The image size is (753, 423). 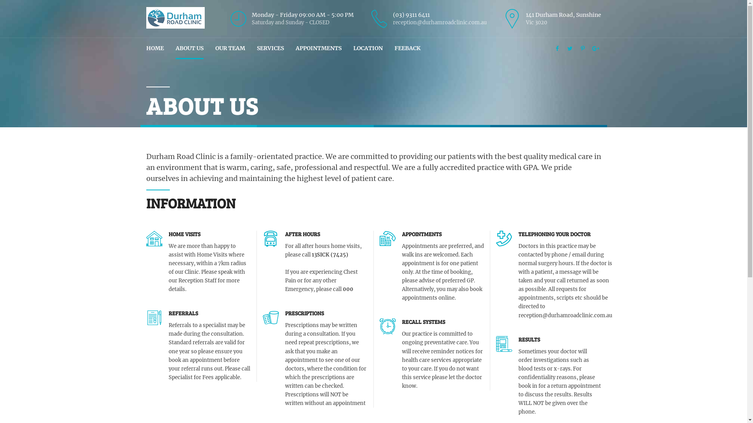 What do you see at coordinates (190, 49) in the screenshot?
I see `ABOUT US` at bounding box center [190, 49].